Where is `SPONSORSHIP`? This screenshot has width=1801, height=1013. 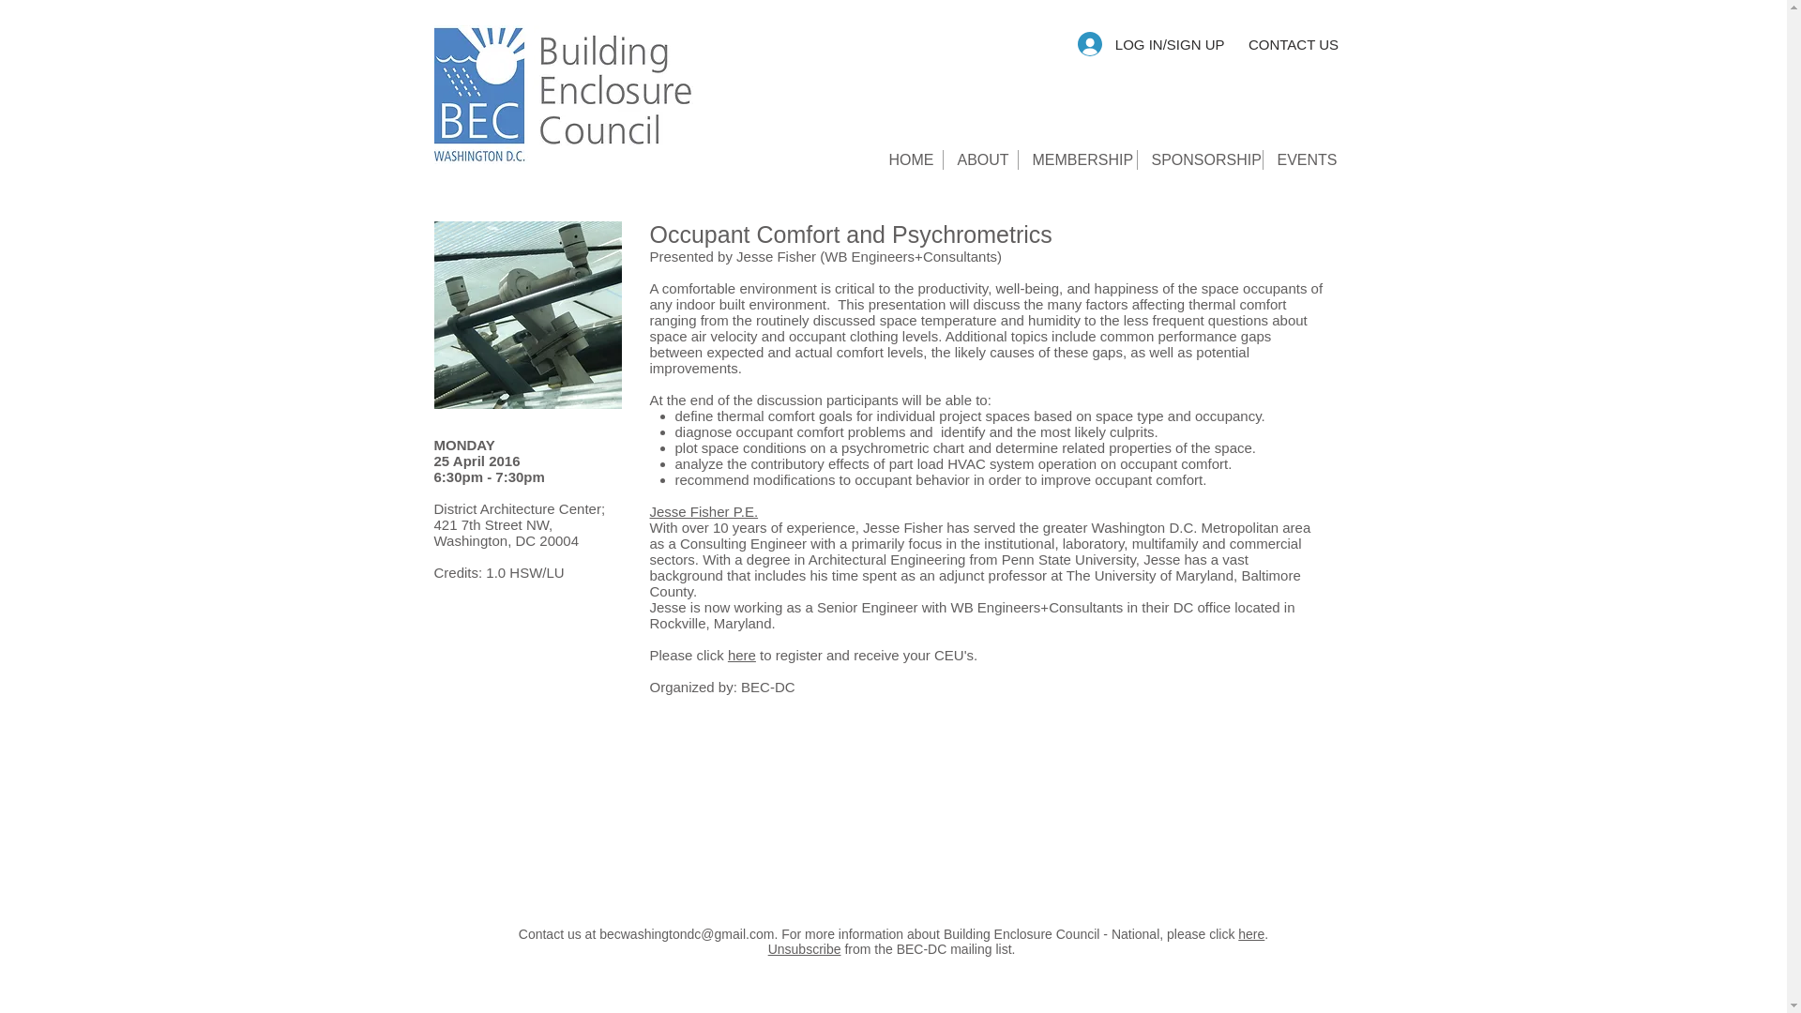
SPONSORSHIP is located at coordinates (1199, 159).